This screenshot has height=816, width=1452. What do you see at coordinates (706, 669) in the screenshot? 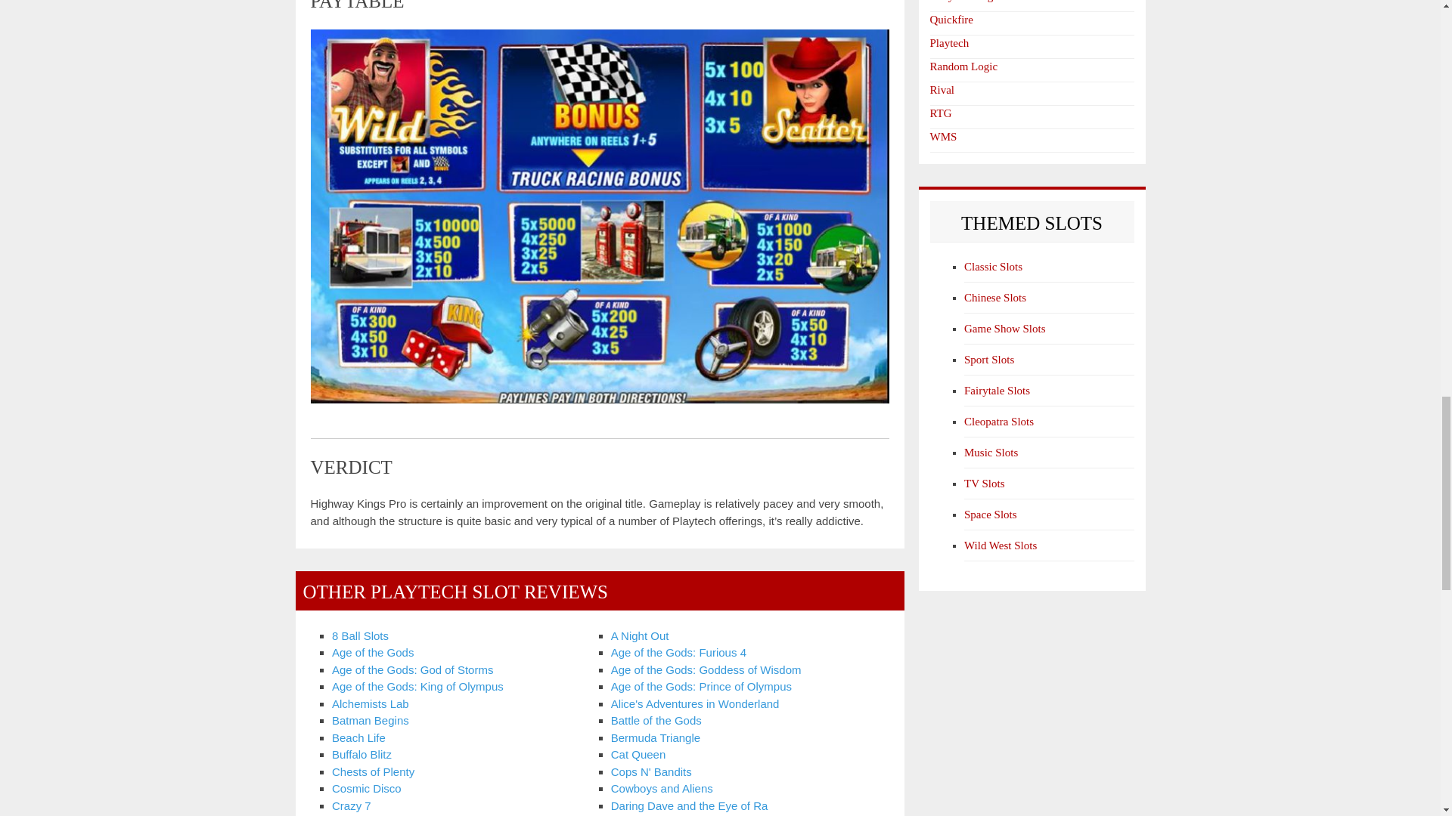
I see `Age of the Gods: Goddess of Wisdom` at bounding box center [706, 669].